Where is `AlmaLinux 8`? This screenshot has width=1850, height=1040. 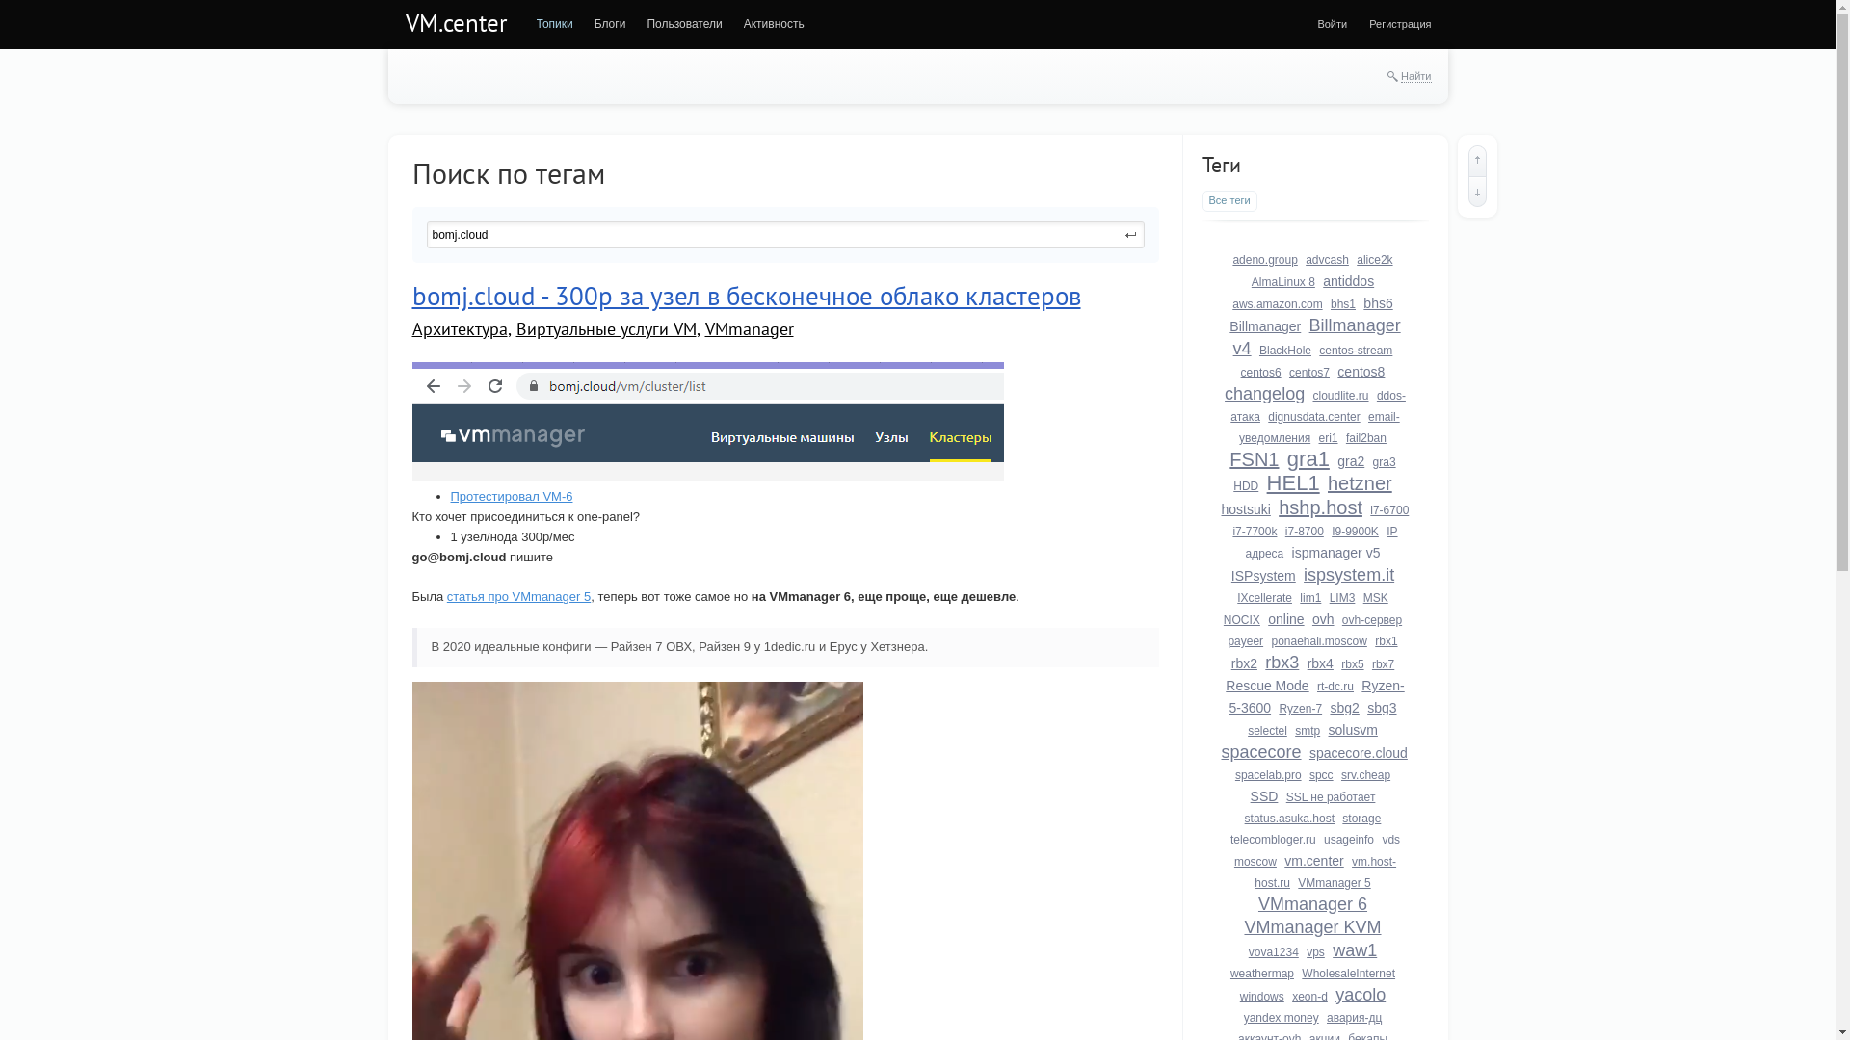
AlmaLinux 8 is located at coordinates (1283, 282).